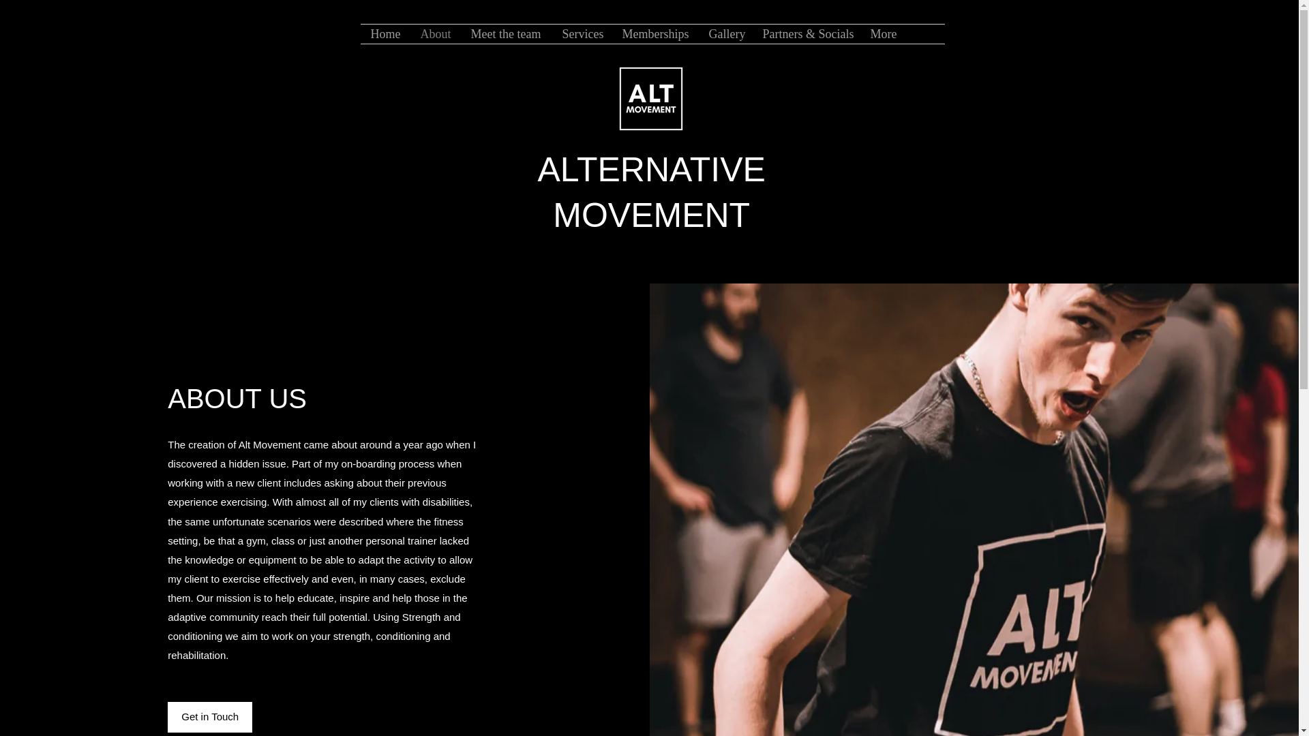  Describe the element at coordinates (210, 717) in the screenshot. I see `Get in Touch` at that location.